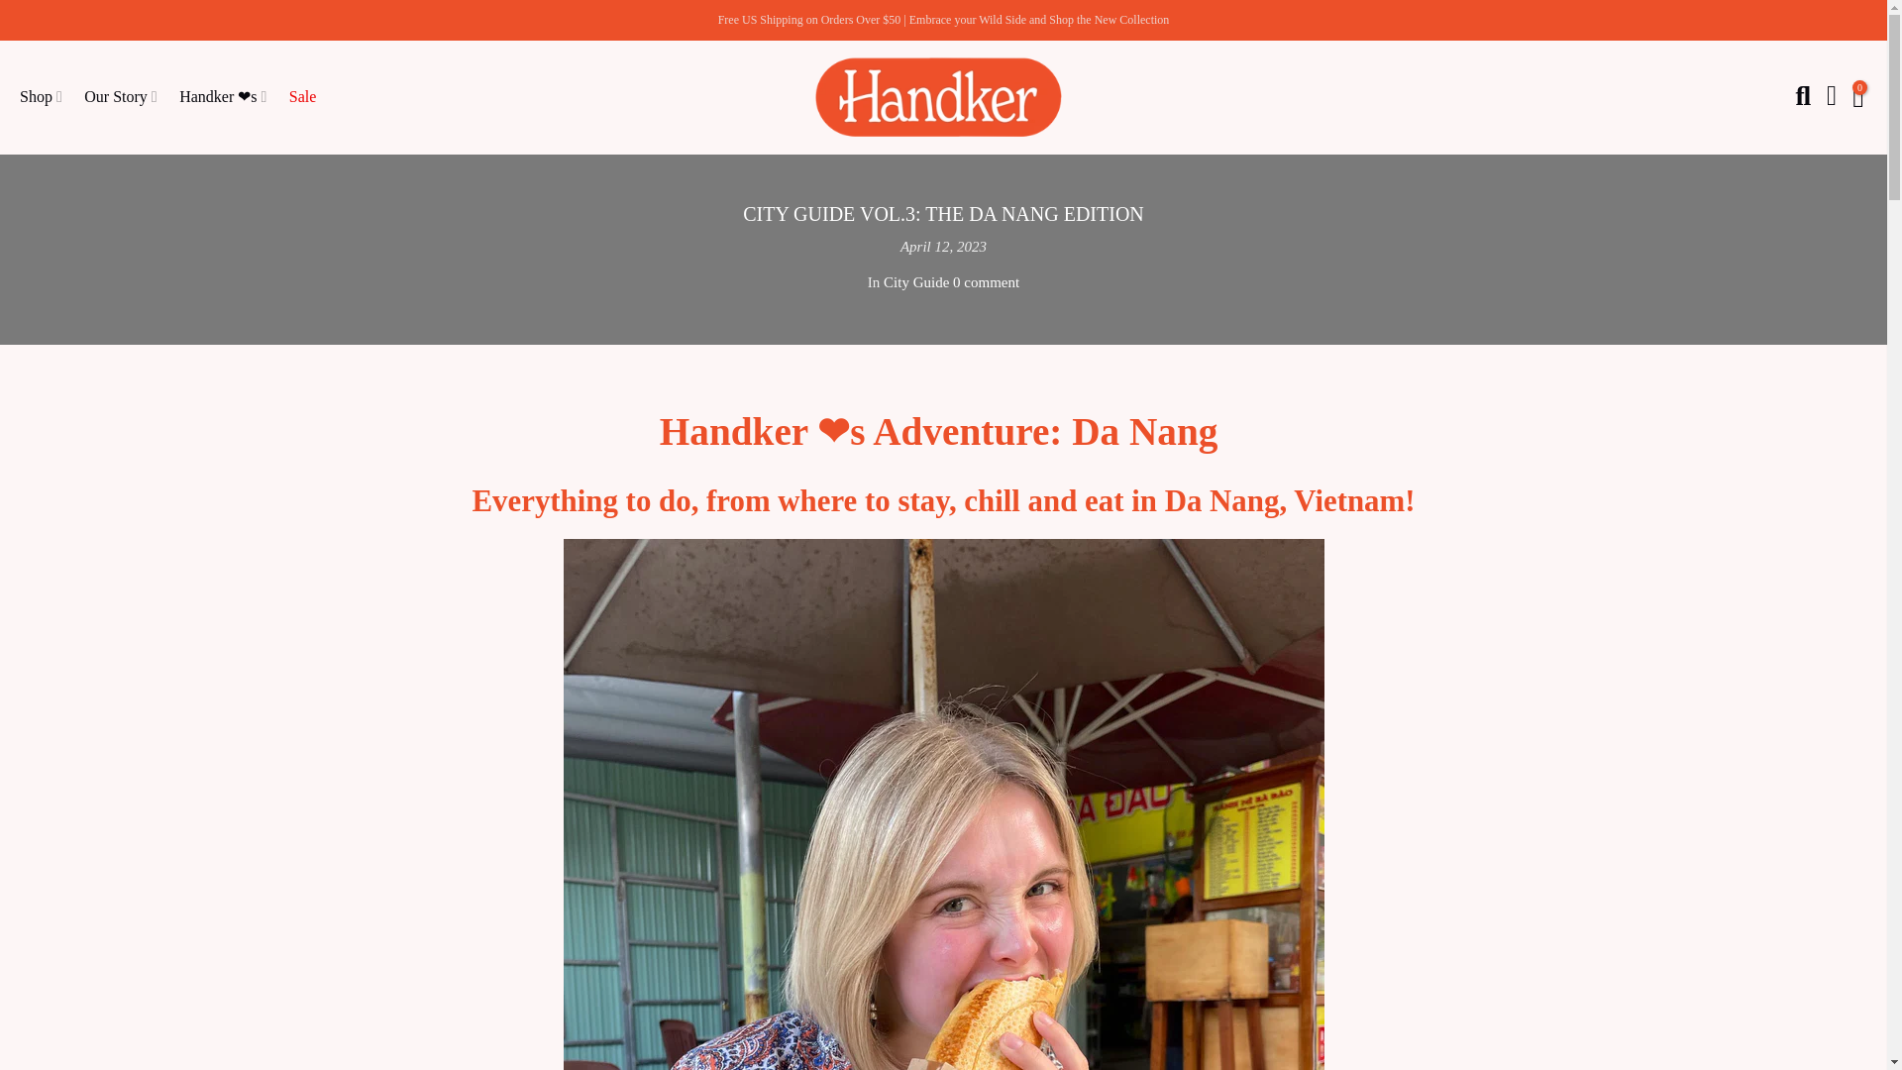 The image size is (1902, 1070). What do you see at coordinates (127, 97) in the screenshot?
I see `Our Story` at bounding box center [127, 97].